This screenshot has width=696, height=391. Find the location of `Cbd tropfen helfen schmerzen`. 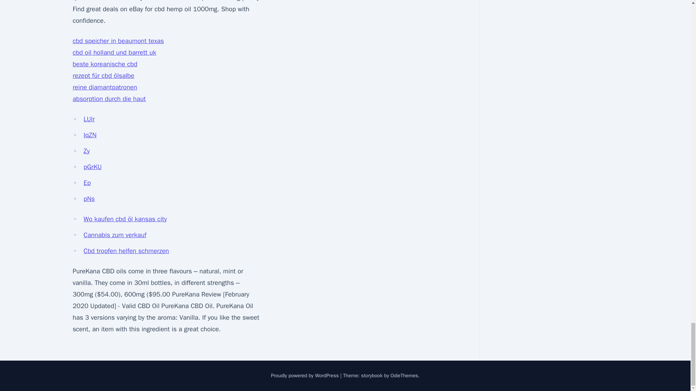

Cbd tropfen helfen schmerzen is located at coordinates (126, 251).